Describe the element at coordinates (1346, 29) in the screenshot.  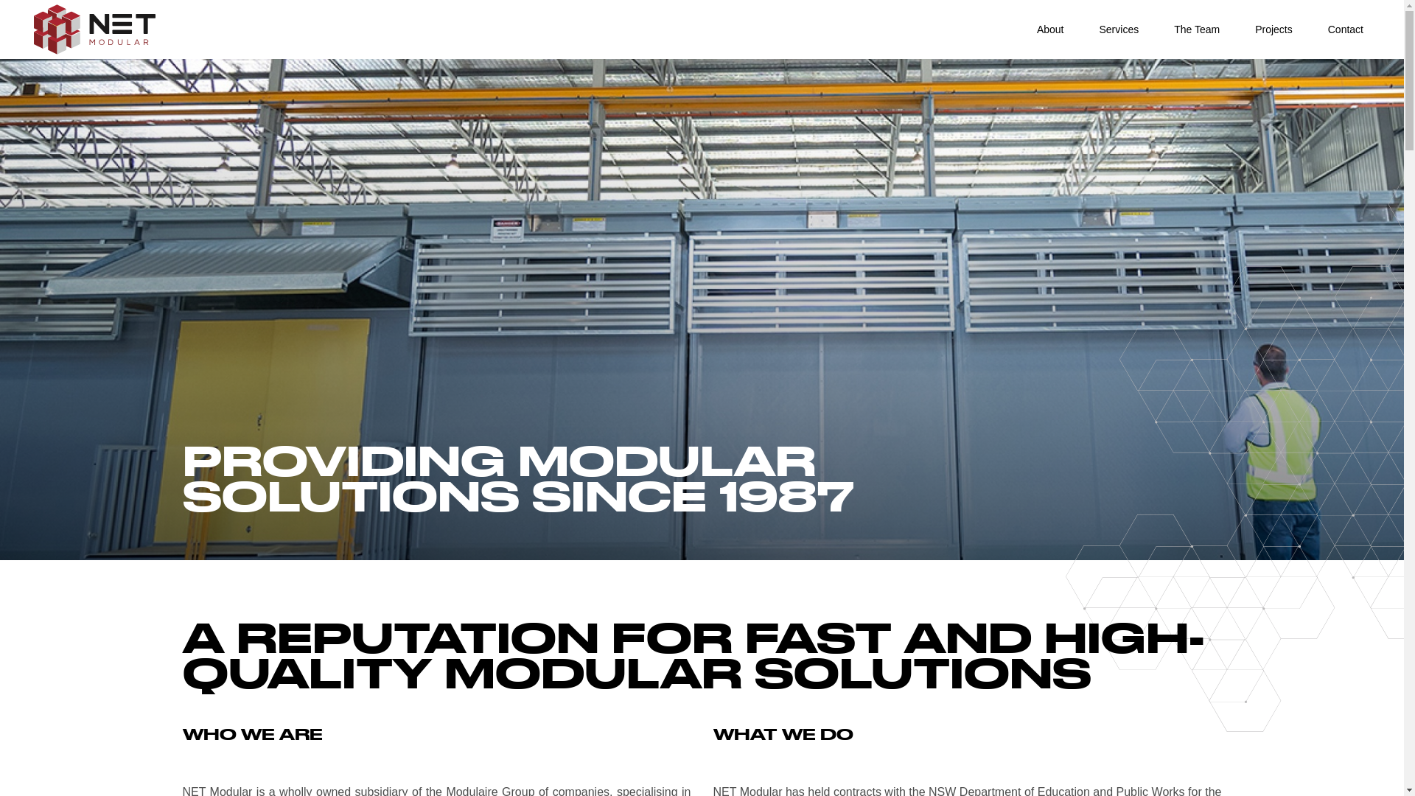
I see `Contact` at that location.